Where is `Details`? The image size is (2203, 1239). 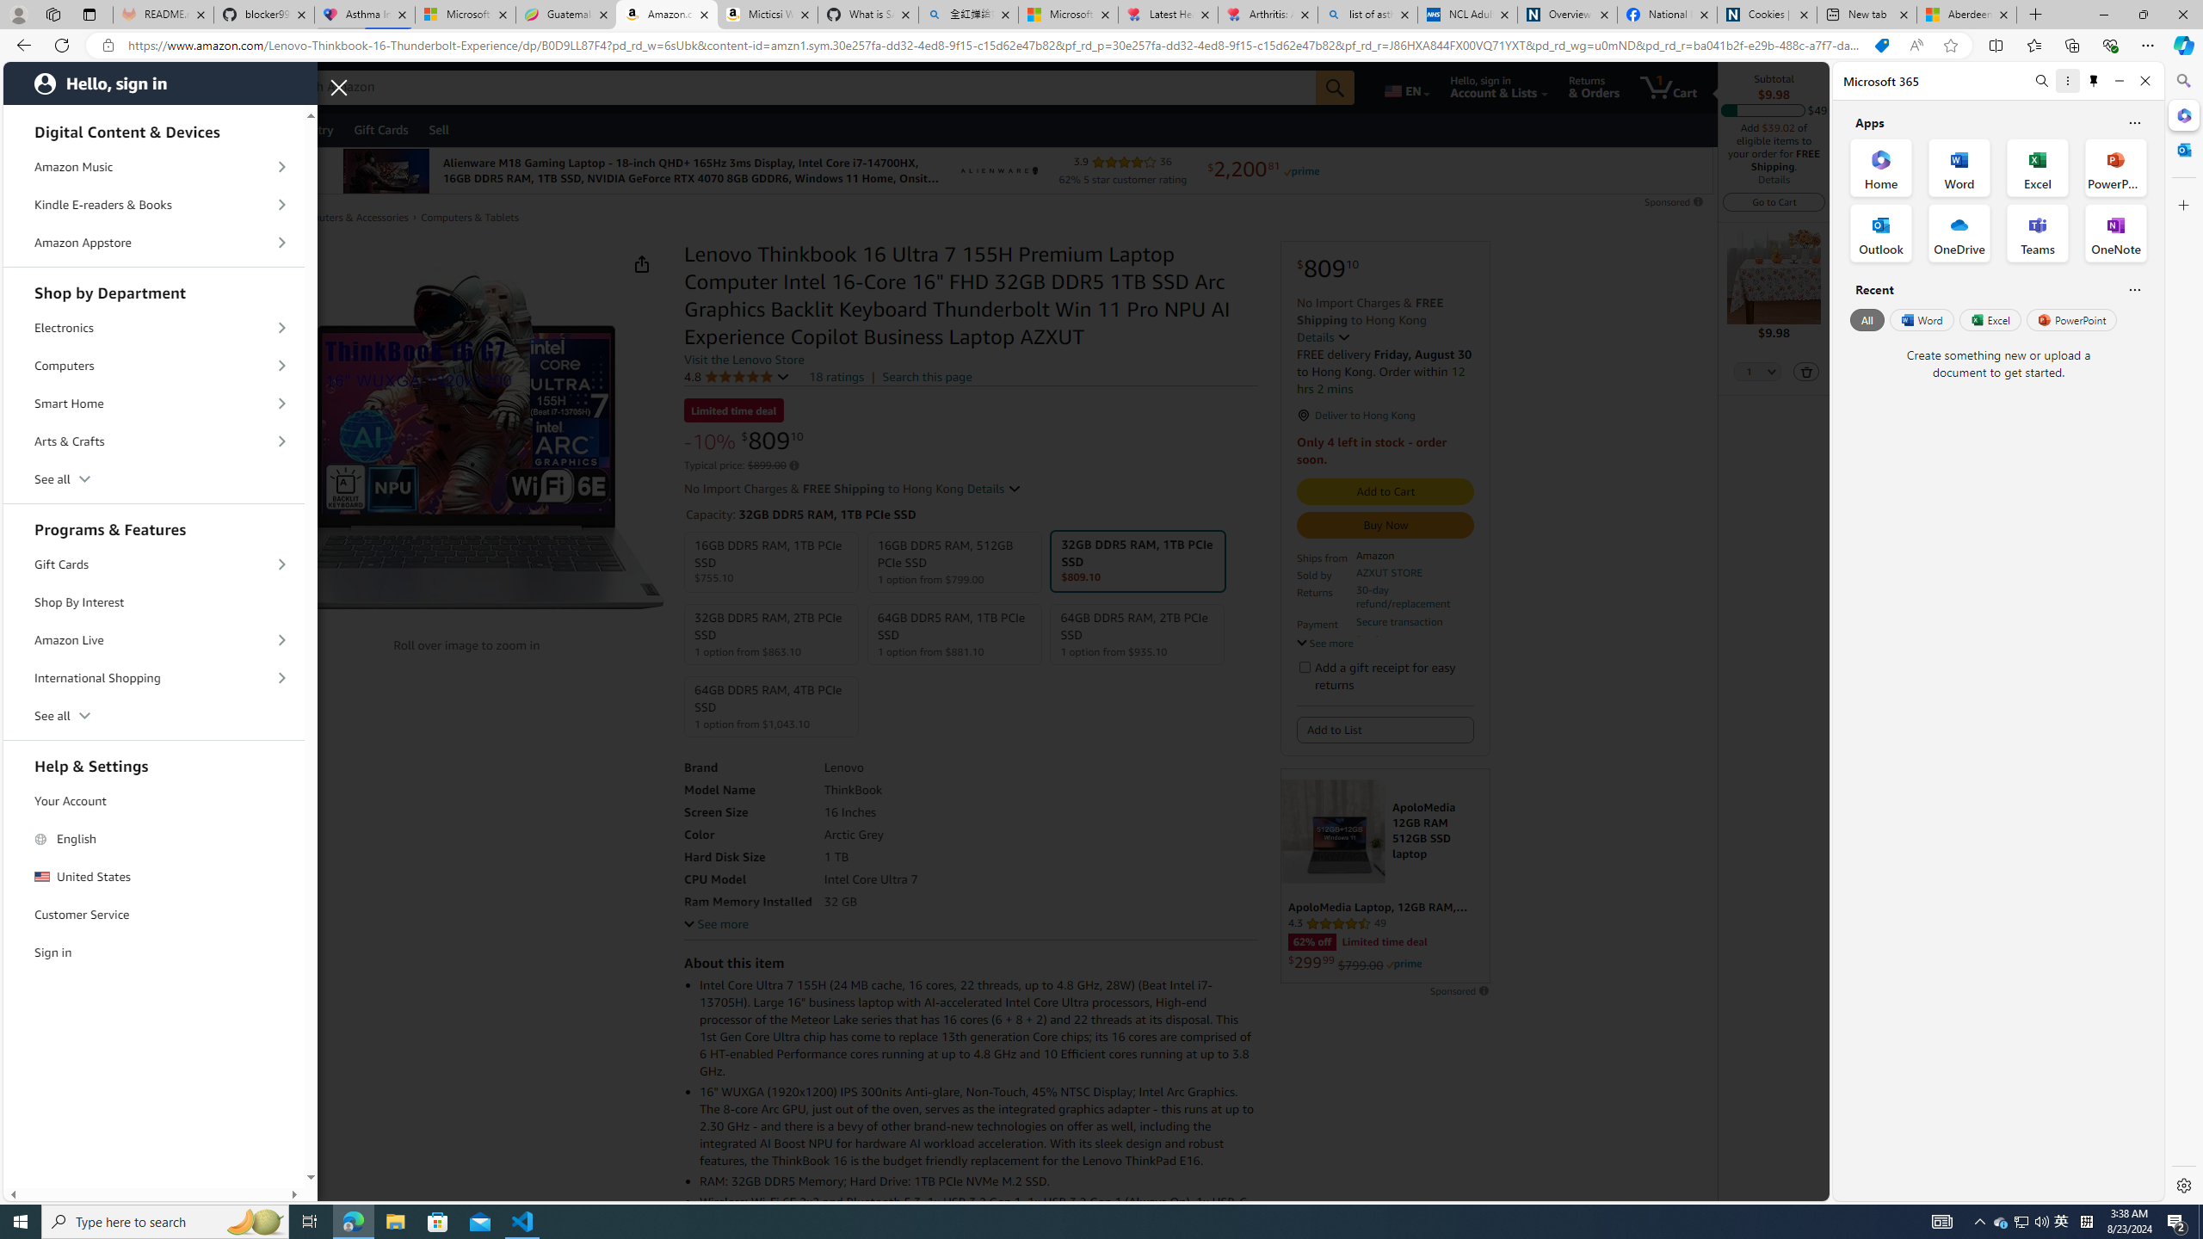 Details is located at coordinates (1774, 179).